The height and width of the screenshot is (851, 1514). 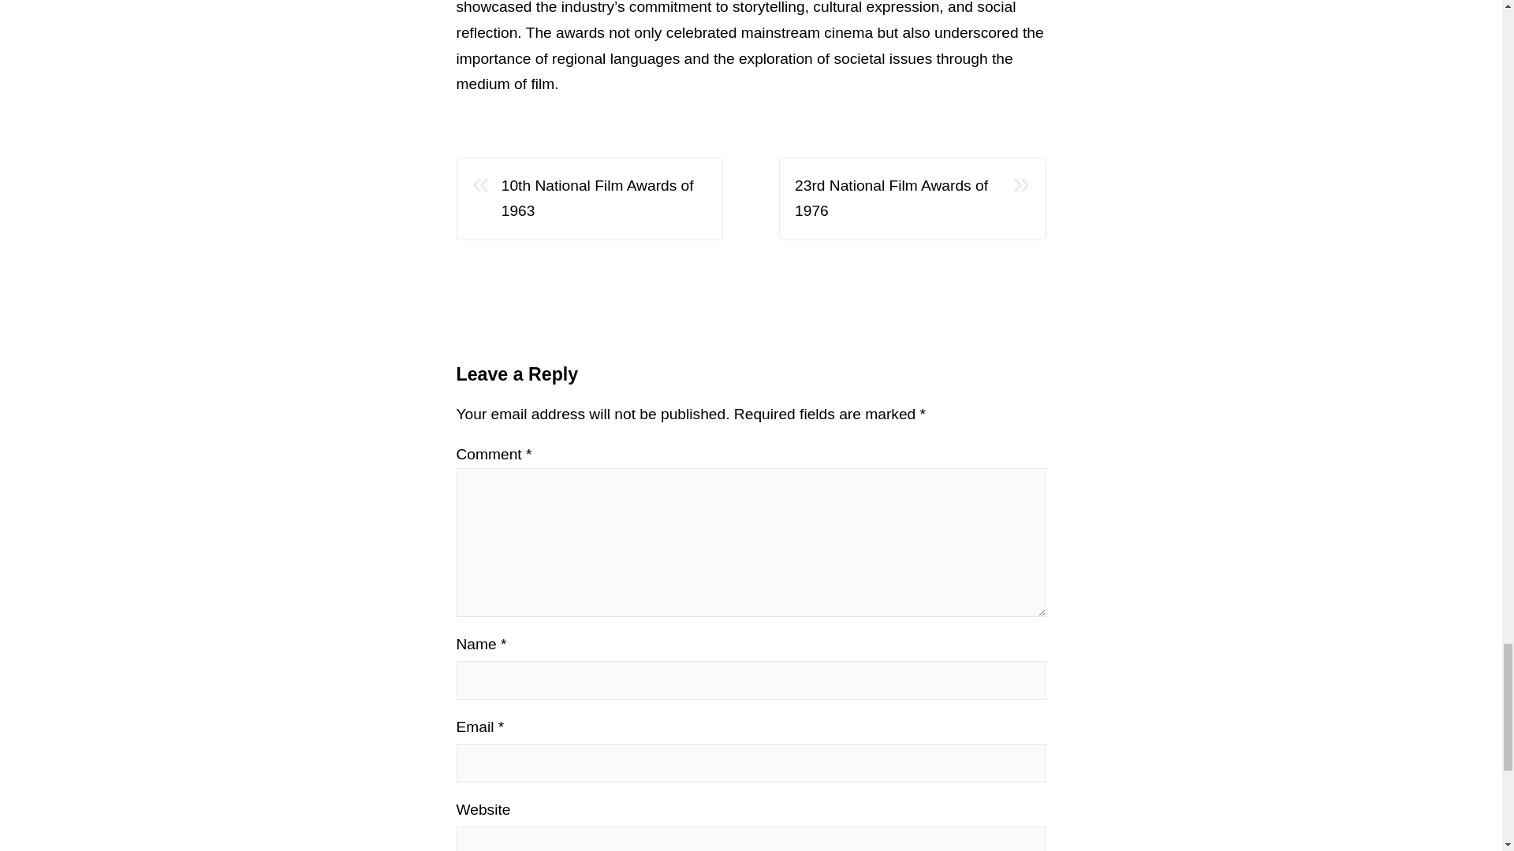 What do you see at coordinates (897, 199) in the screenshot?
I see `23rd National Film Awards of 1976` at bounding box center [897, 199].